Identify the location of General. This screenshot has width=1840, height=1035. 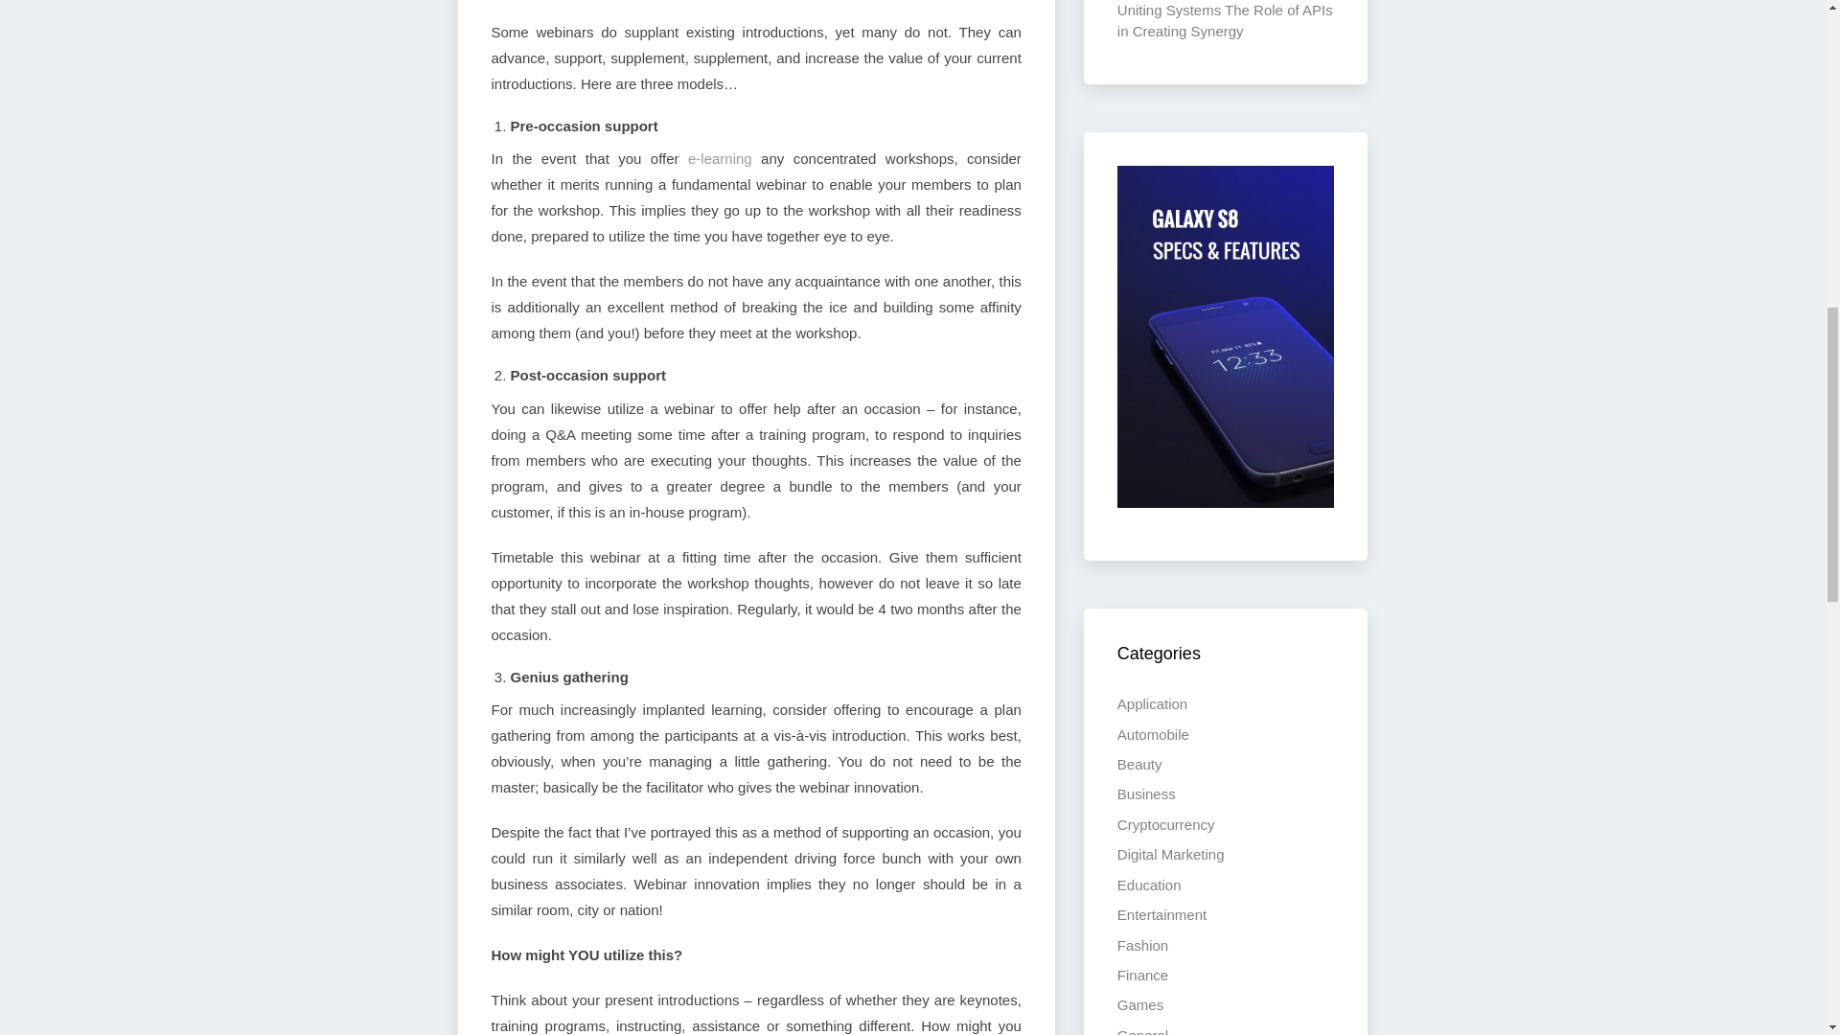
(1142, 1031).